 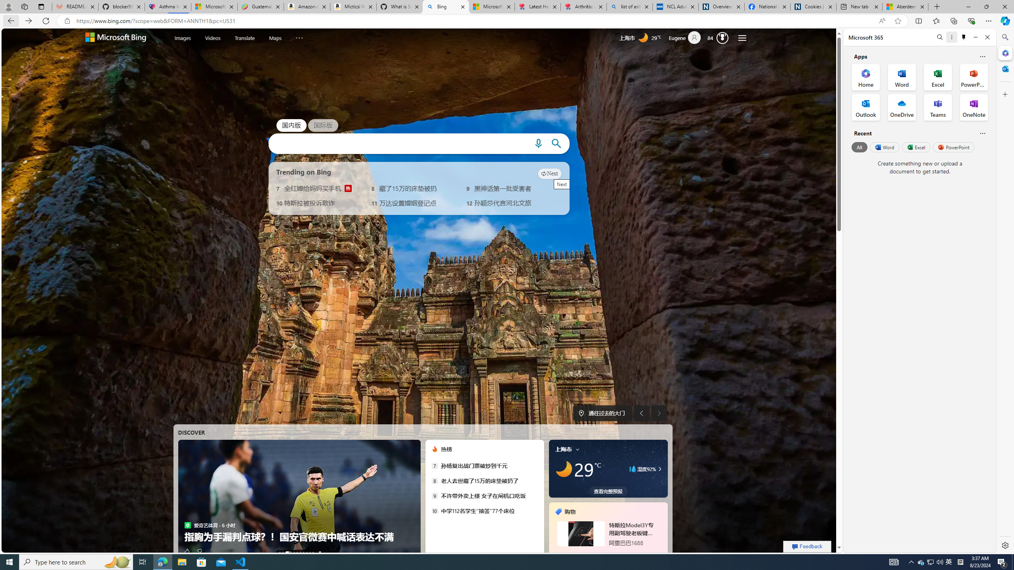 What do you see at coordinates (982, 133) in the screenshot?
I see `Is this helpful?` at bounding box center [982, 133].